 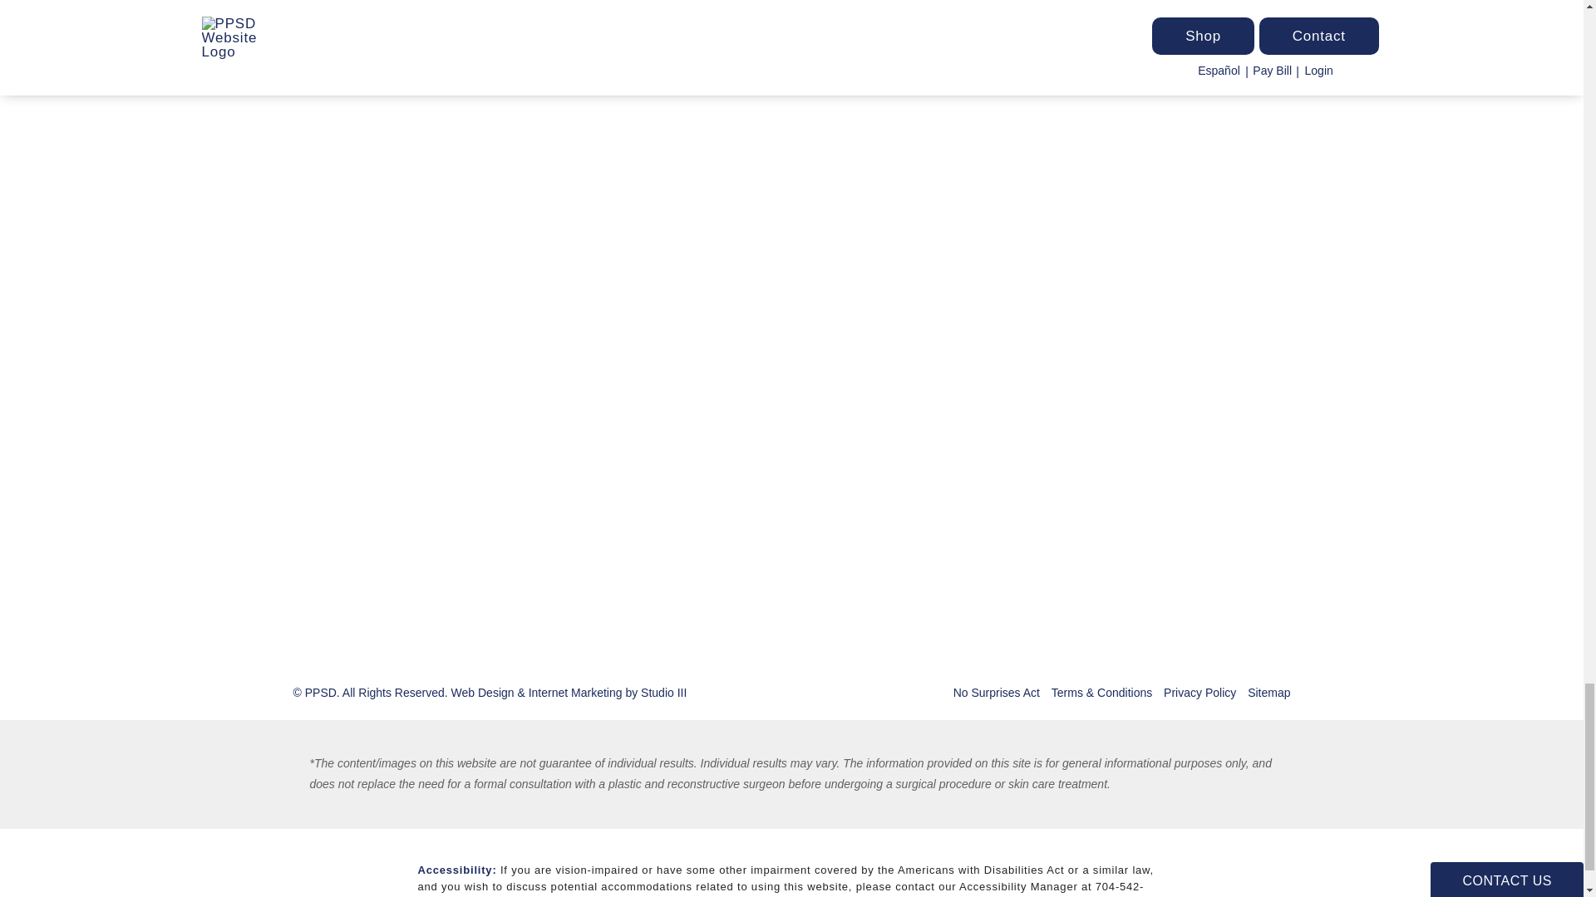 I want to click on PPSD on Instagram, so click(x=357, y=484).